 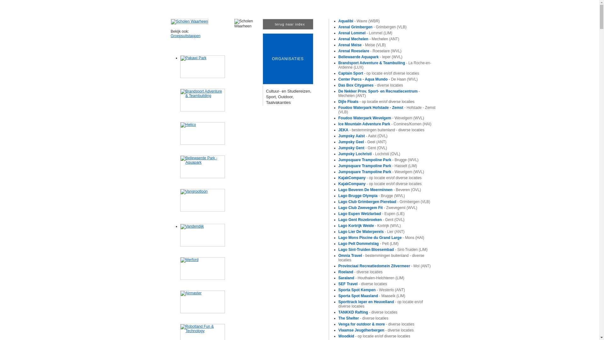 I want to click on Center Parcs - Aqua Mundo - De Haan (WVL), so click(x=378, y=79).